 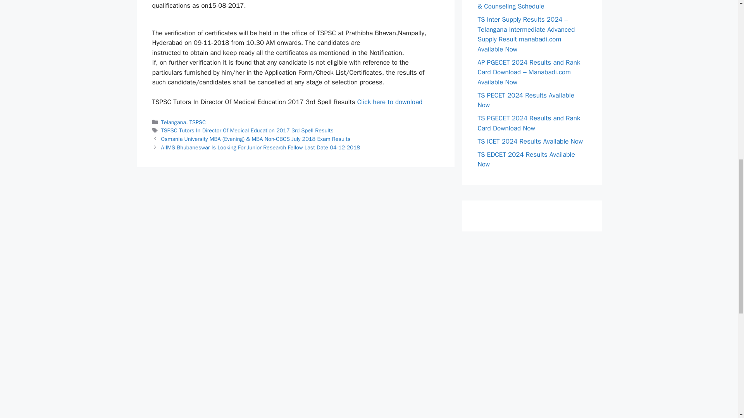 What do you see at coordinates (198, 122) in the screenshot?
I see `TSPSC` at bounding box center [198, 122].